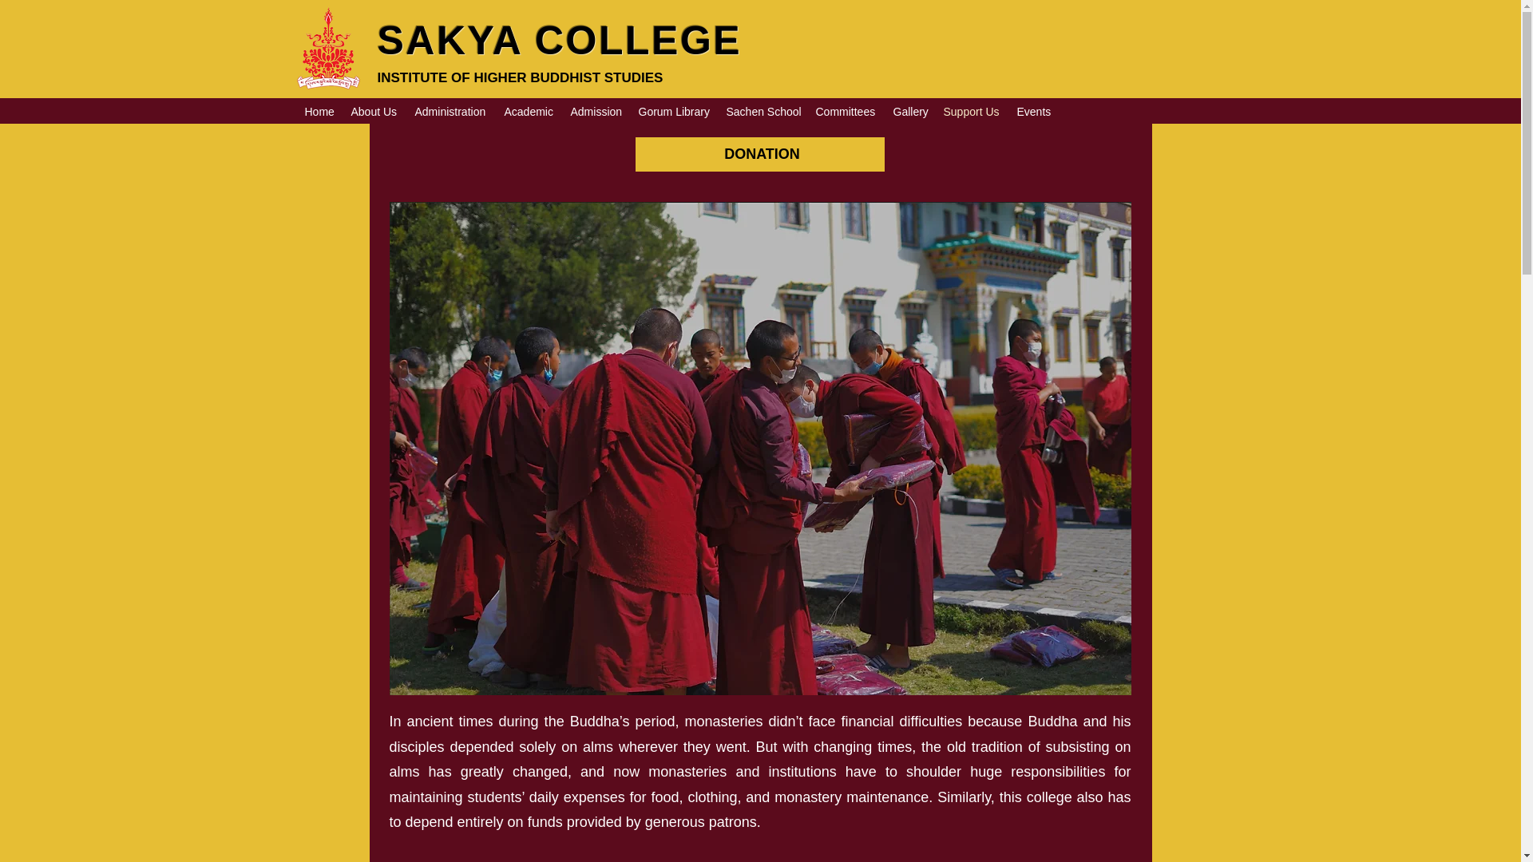 This screenshot has height=862, width=1533. What do you see at coordinates (972, 112) in the screenshot?
I see `Support Us` at bounding box center [972, 112].